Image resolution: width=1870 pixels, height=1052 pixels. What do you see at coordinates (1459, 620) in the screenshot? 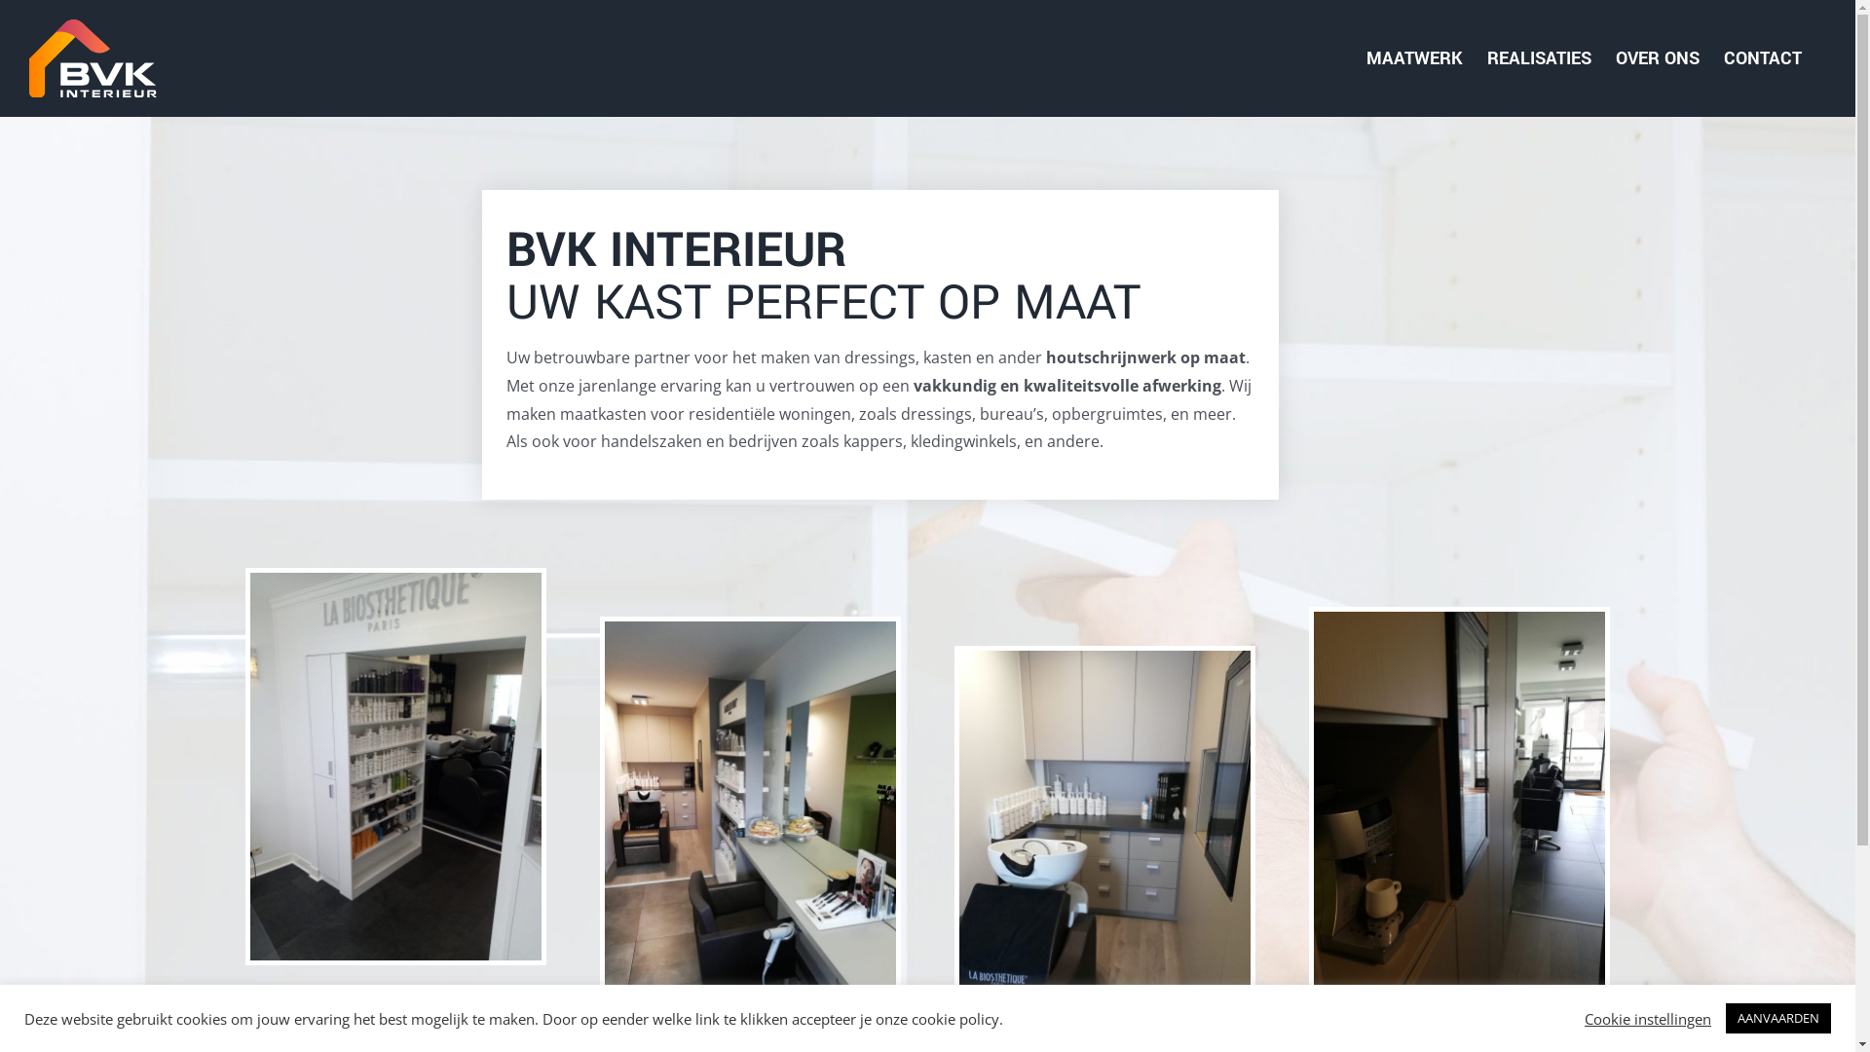
I see `Inrichting kapperszaak` at bounding box center [1459, 620].